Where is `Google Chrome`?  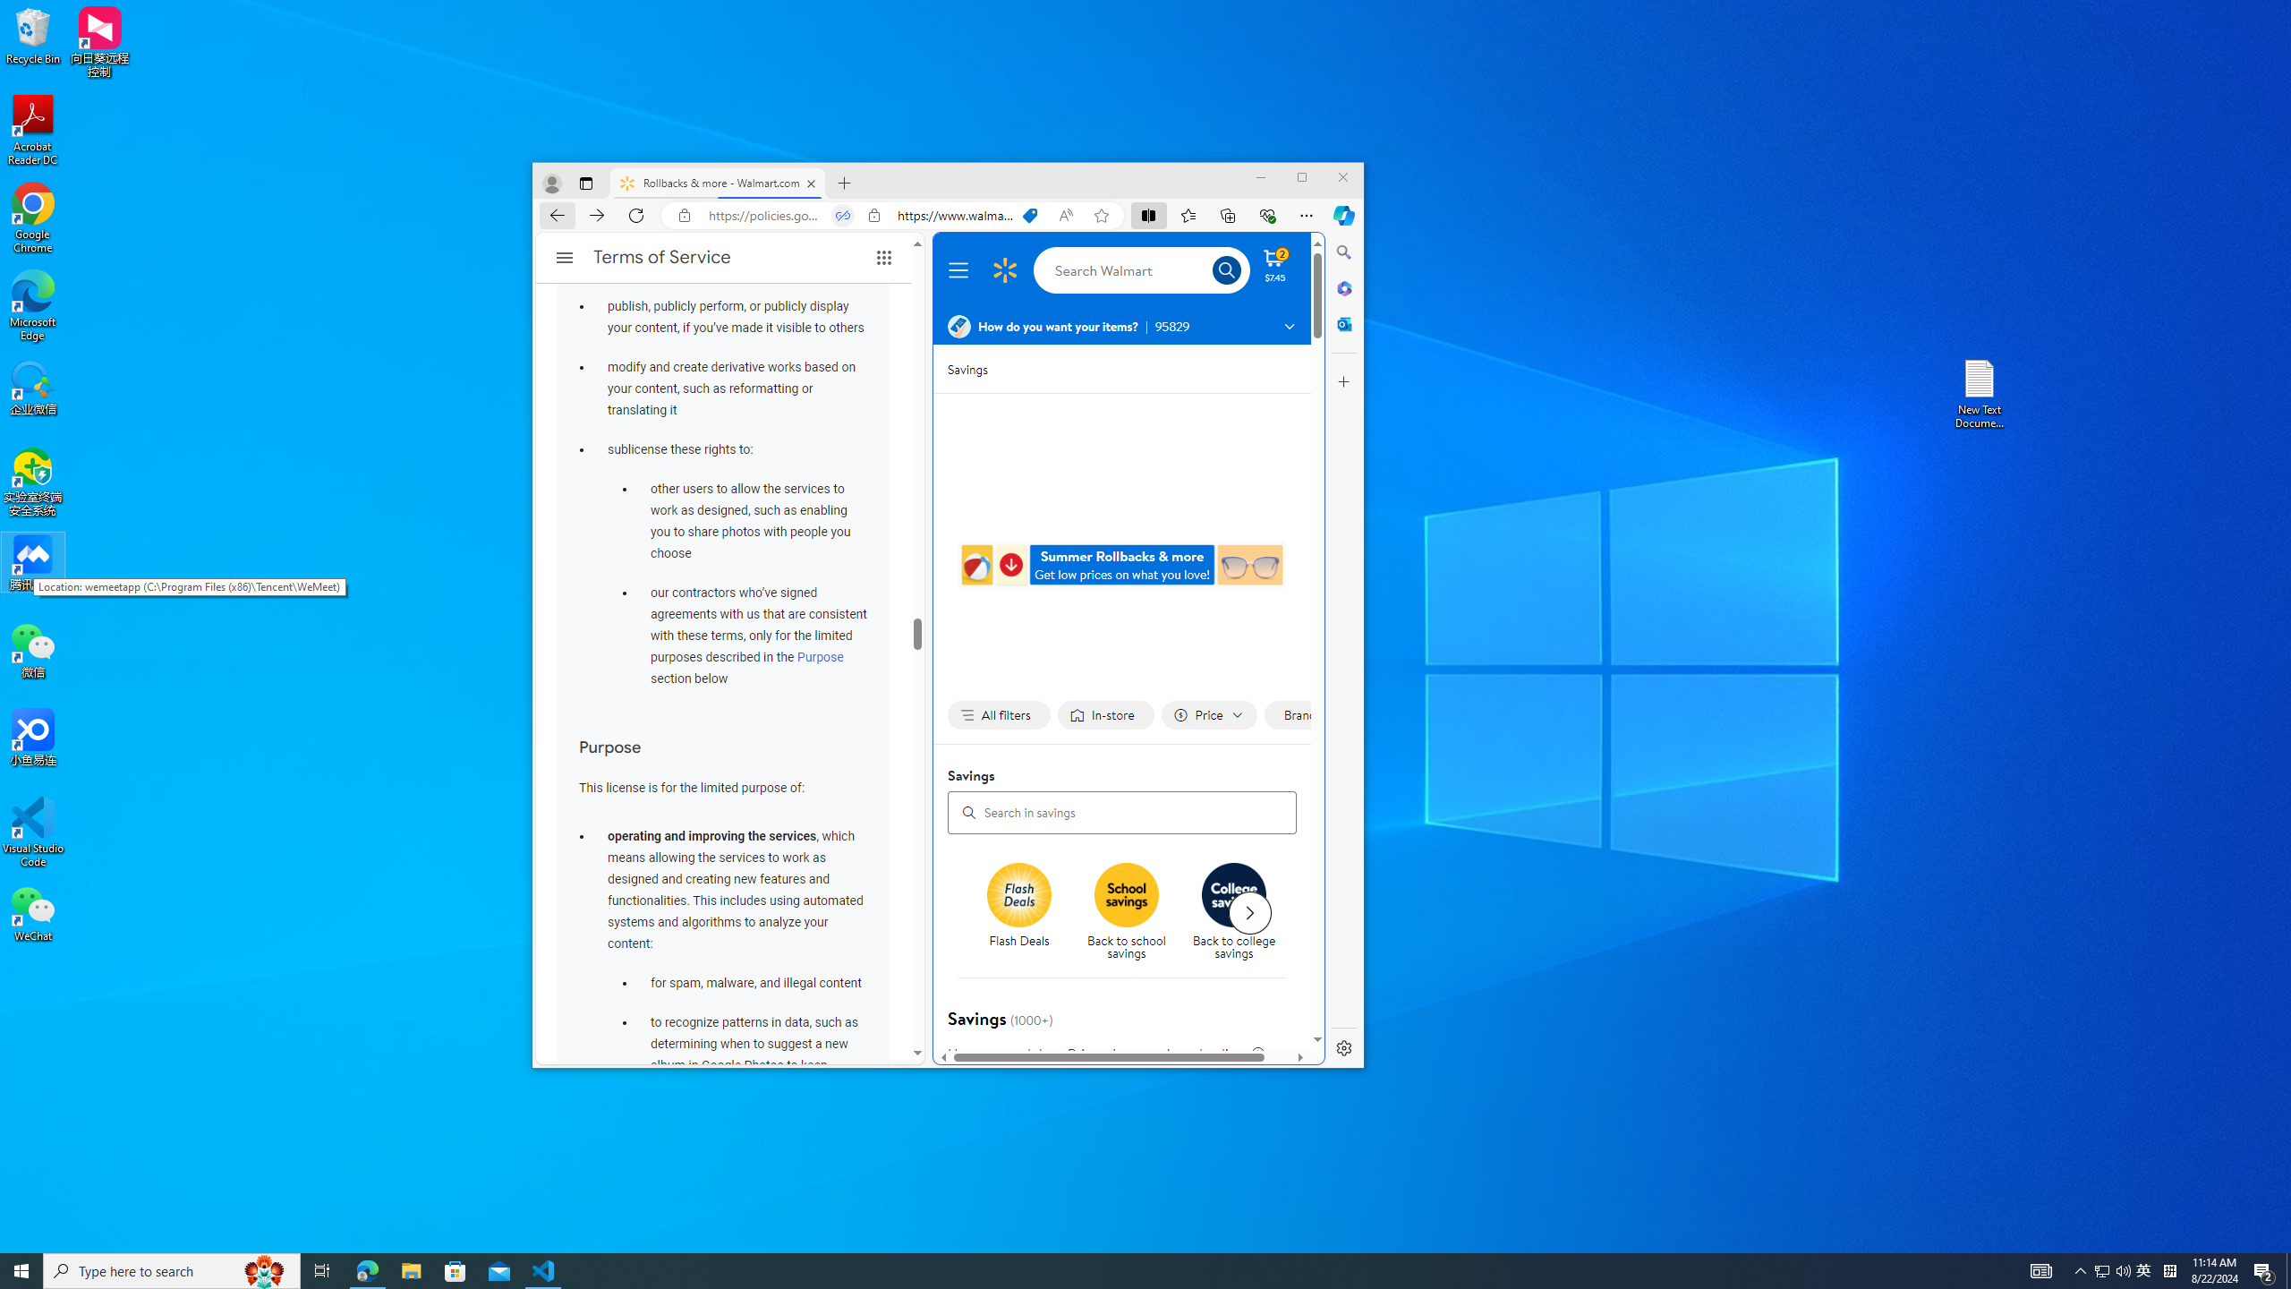
Google Chrome is located at coordinates (33, 218).